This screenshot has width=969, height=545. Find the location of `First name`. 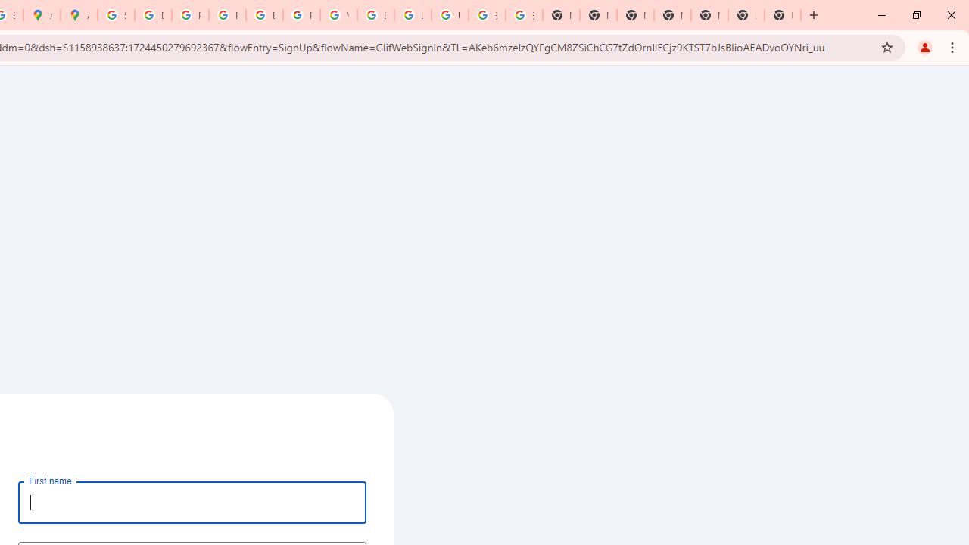

First name is located at coordinates (192, 502).